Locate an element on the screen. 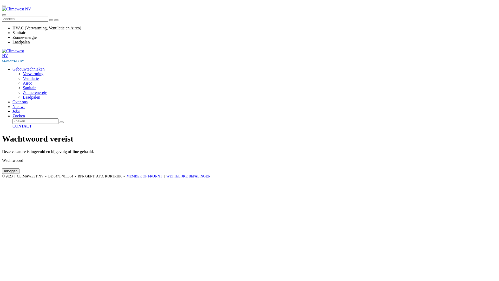 The height and width of the screenshot is (281, 499). Inloggen is located at coordinates (11, 171).